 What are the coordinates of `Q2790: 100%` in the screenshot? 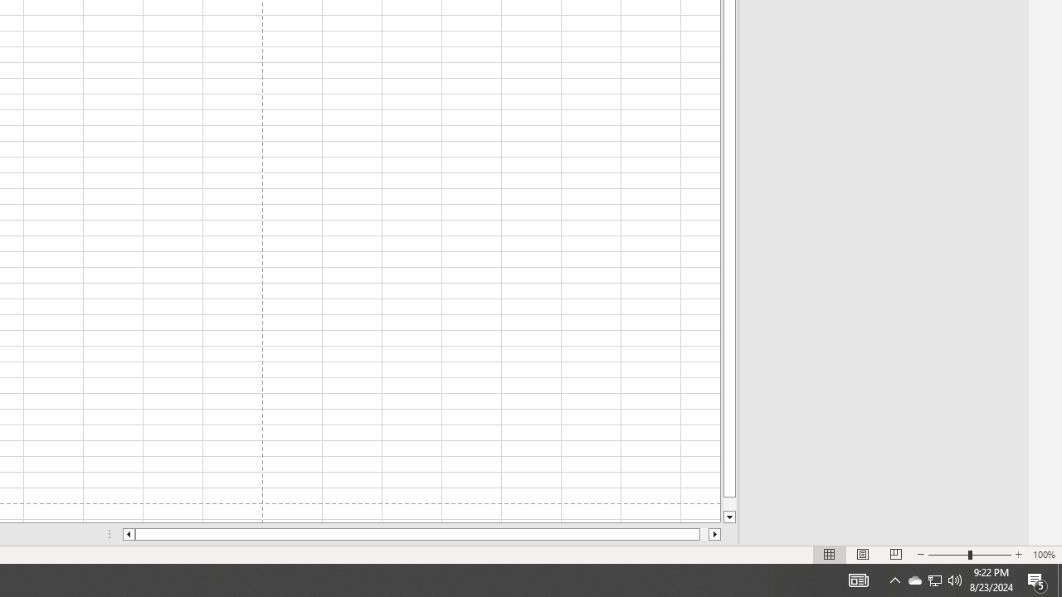 It's located at (955, 580).